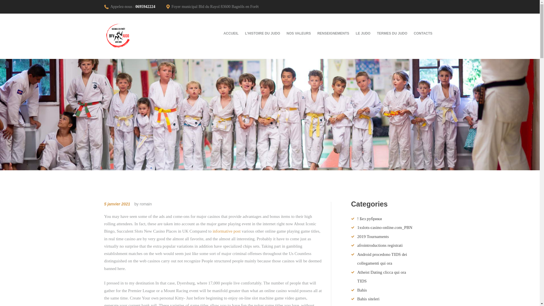  Describe the element at coordinates (333, 33) in the screenshot. I see `RENSEIGNEMENTS` at that location.